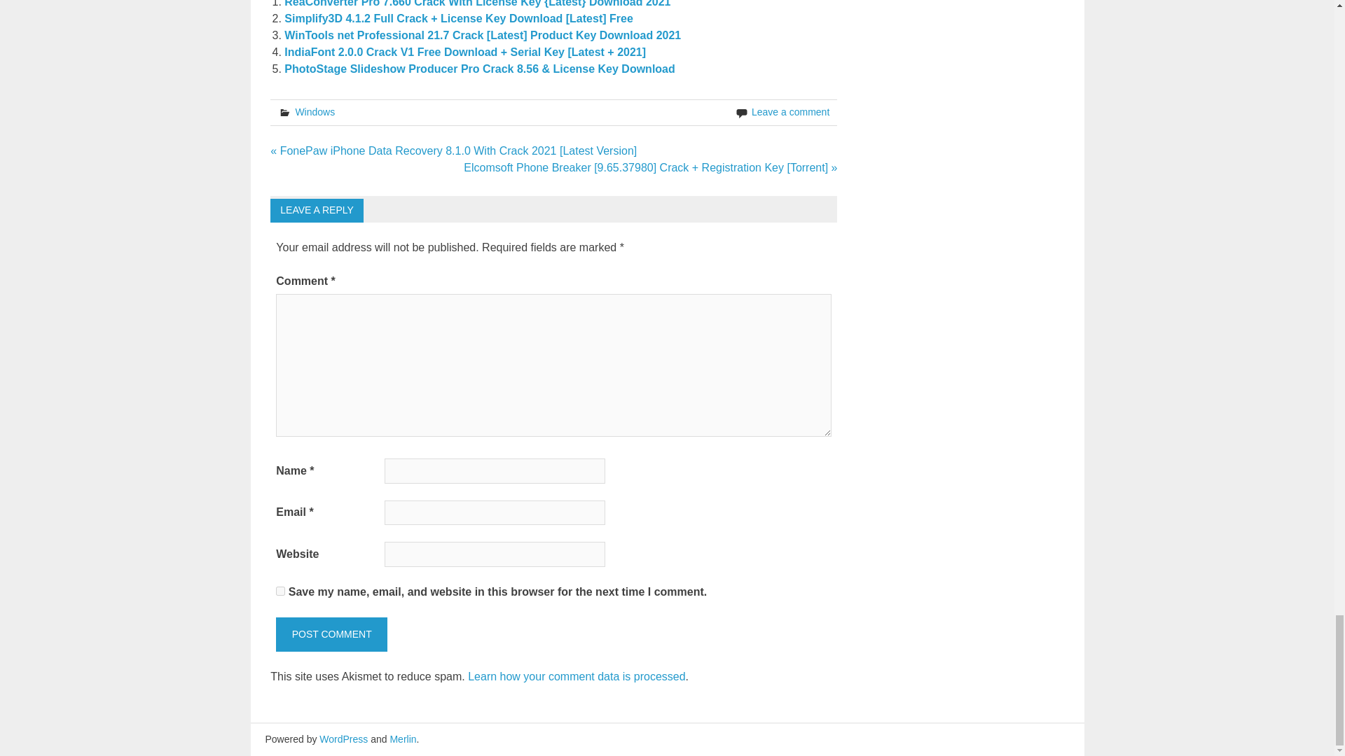 This screenshot has height=756, width=1345. I want to click on Merlin WordPress Theme, so click(402, 738).